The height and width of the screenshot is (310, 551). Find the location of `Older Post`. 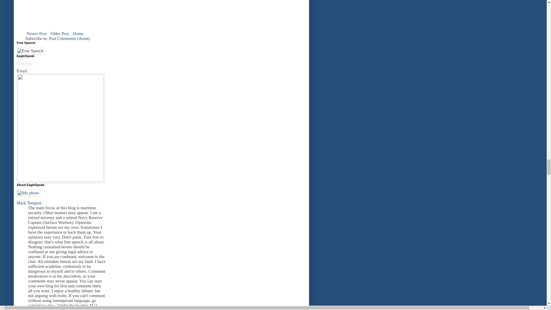

Older Post is located at coordinates (60, 33).